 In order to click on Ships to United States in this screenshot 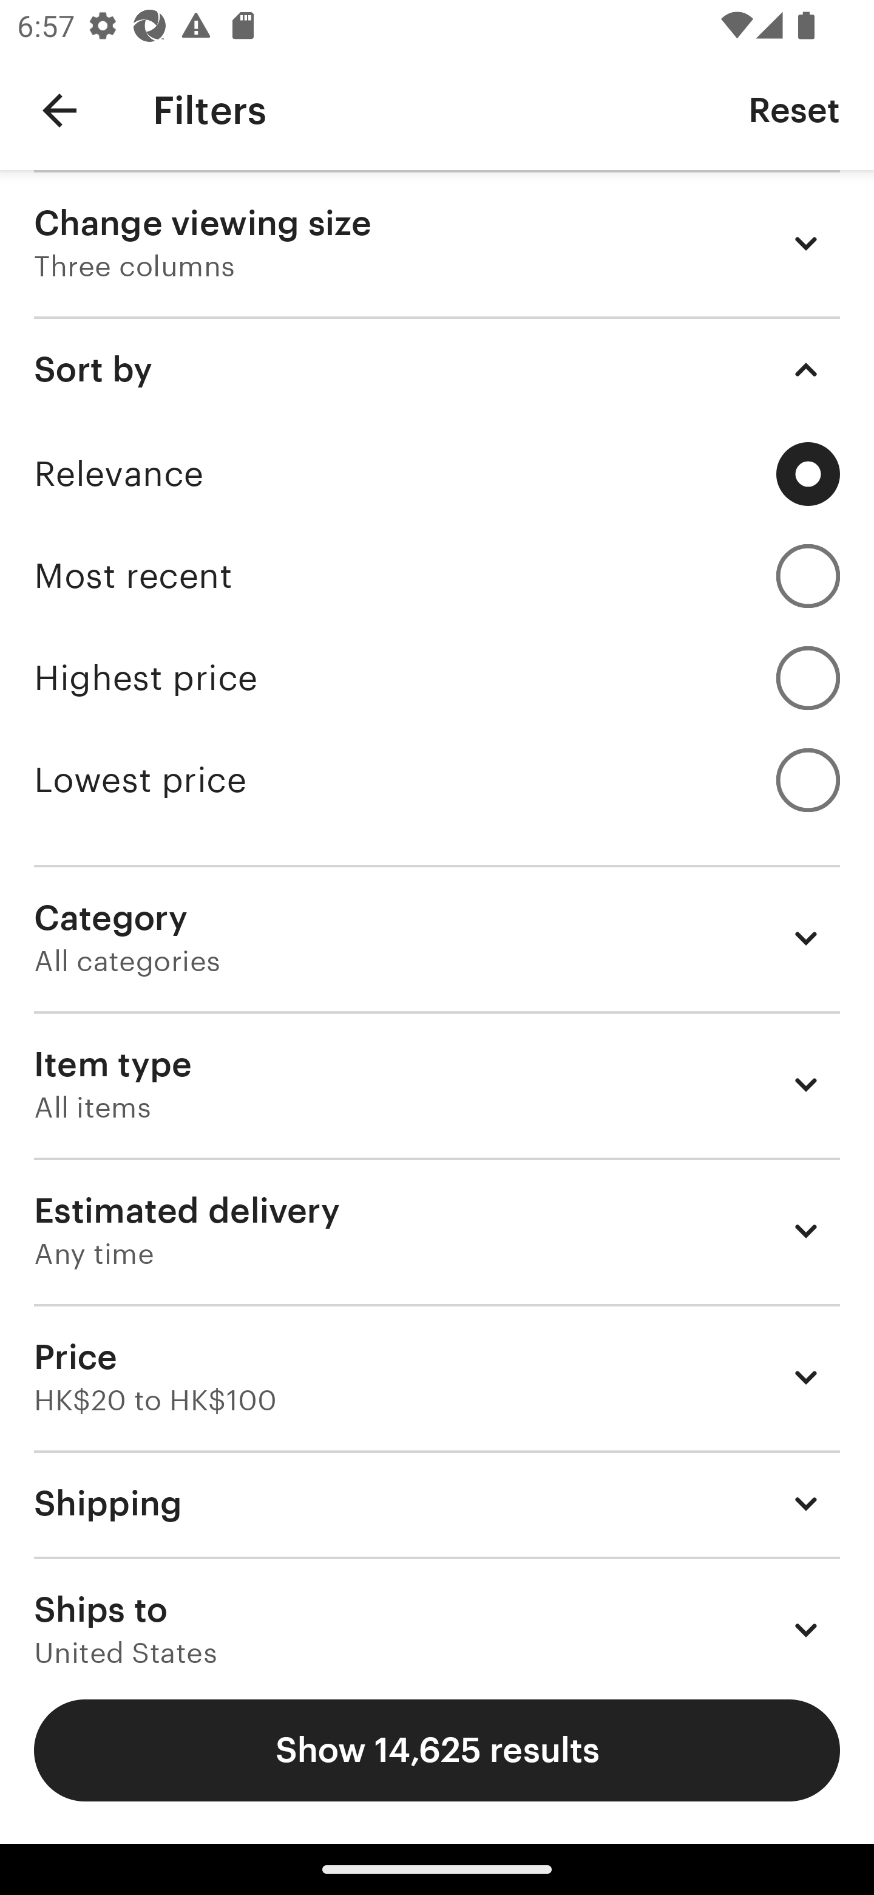, I will do `click(437, 1611)`.